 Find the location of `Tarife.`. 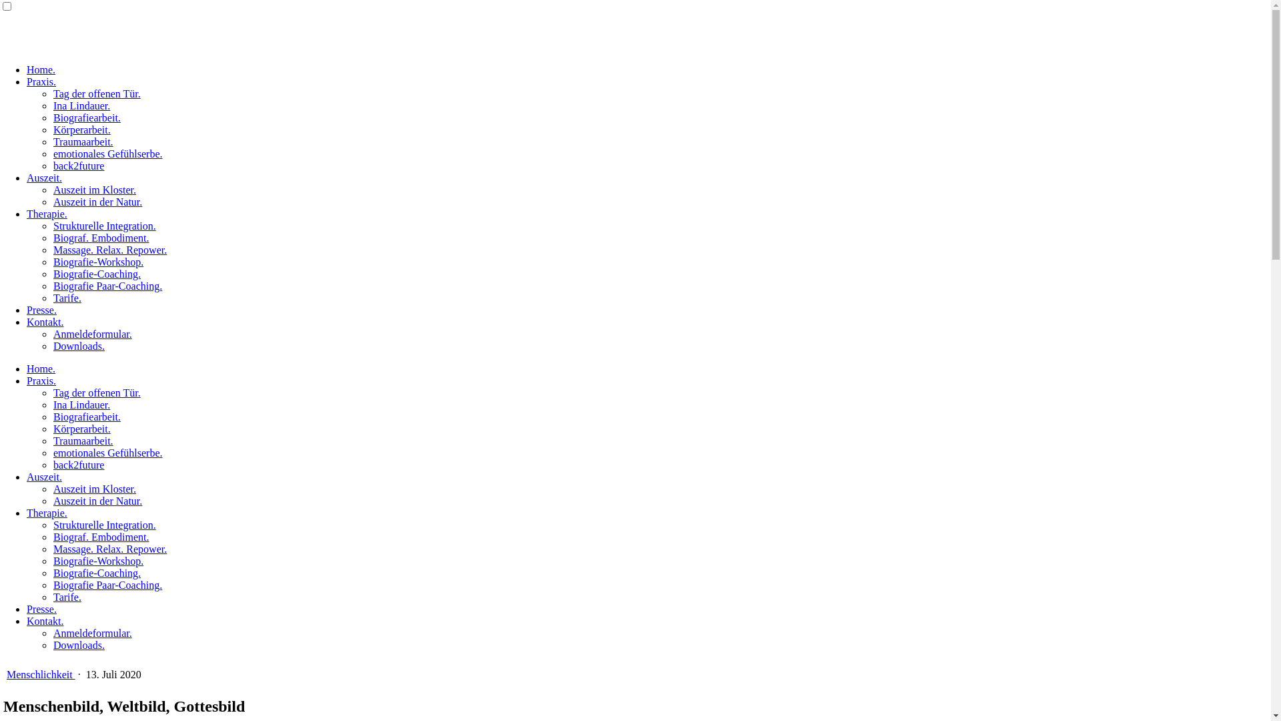

Tarife. is located at coordinates (67, 298).